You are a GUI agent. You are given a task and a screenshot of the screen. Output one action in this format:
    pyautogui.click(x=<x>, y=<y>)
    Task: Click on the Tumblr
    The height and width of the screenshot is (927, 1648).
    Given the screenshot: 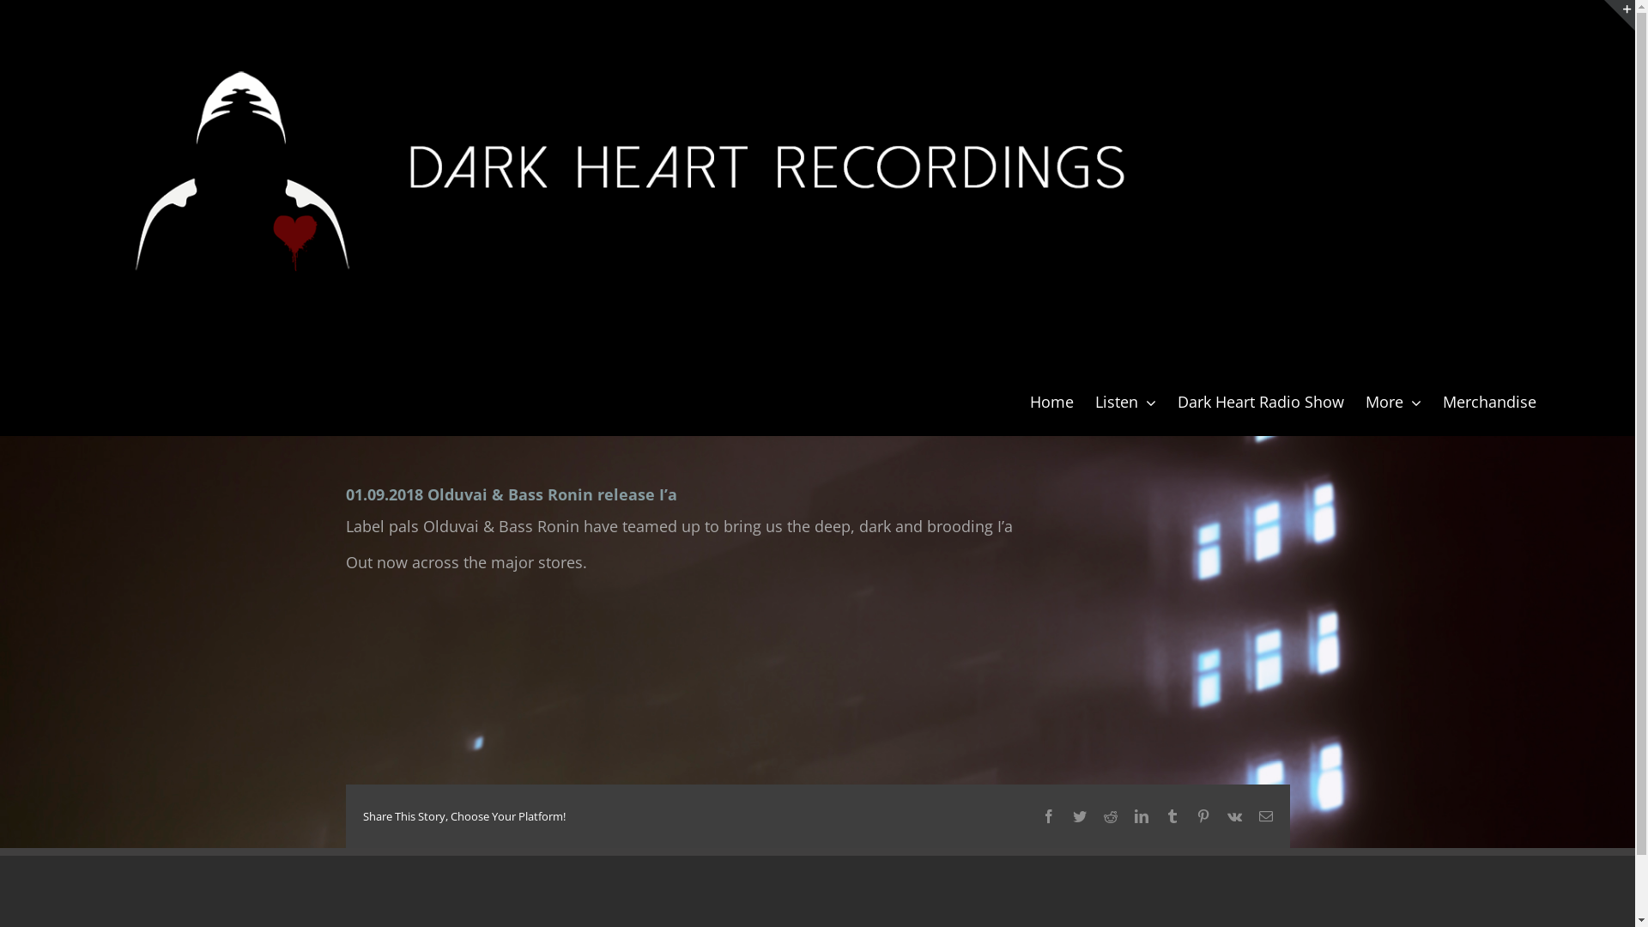 What is the action you would take?
    pyautogui.click(x=1172, y=816)
    